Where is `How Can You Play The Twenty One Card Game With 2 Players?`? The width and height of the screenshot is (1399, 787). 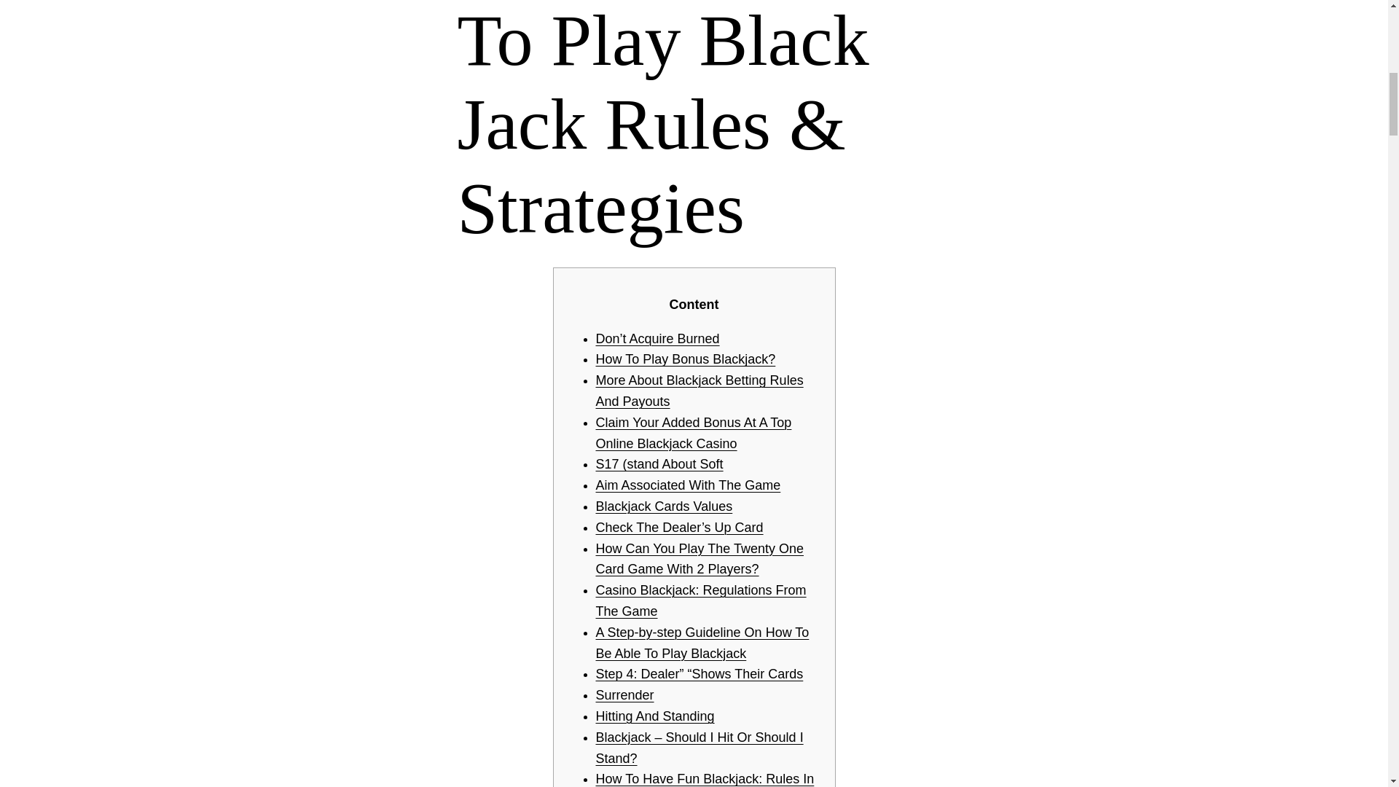 How Can You Play The Twenty One Card Game With 2 Players? is located at coordinates (699, 559).